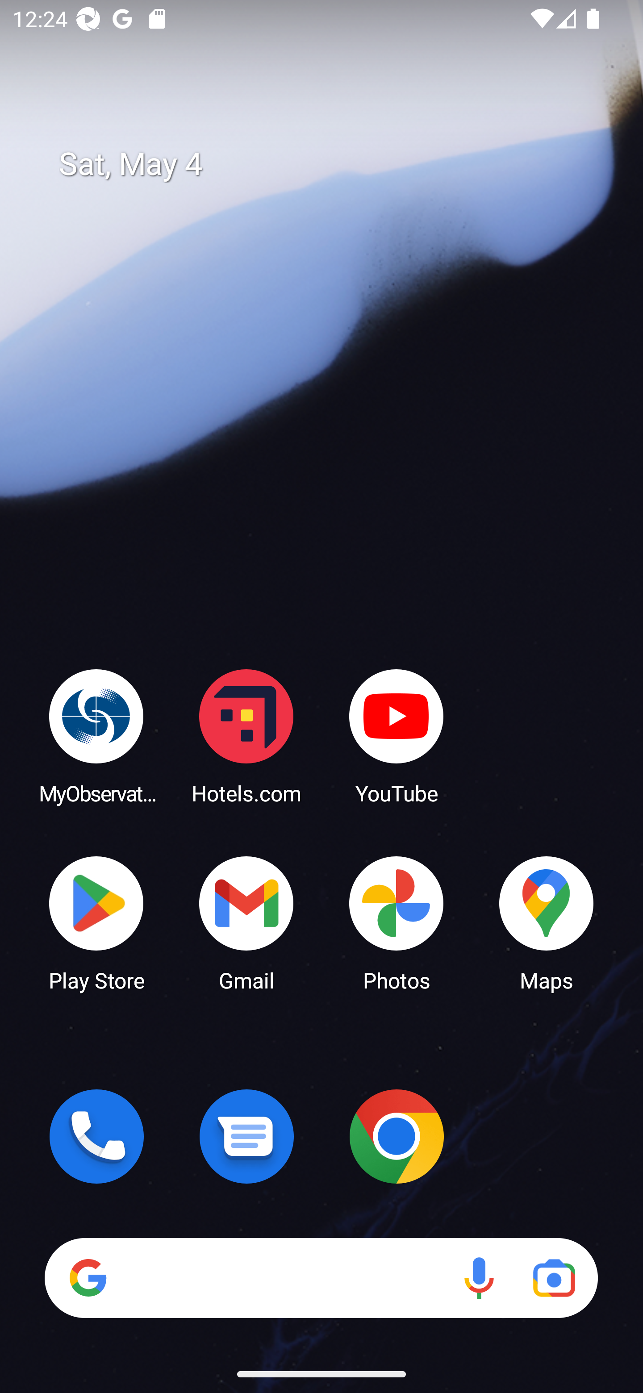 The width and height of the screenshot is (643, 1393). I want to click on Google Lens, so click(554, 1278).